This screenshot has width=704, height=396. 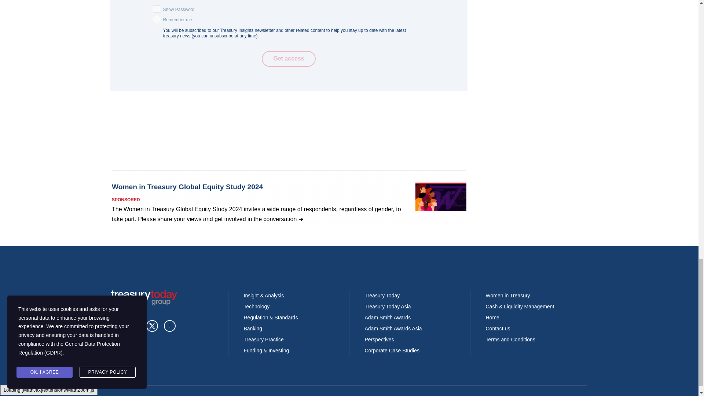 I want to click on 3rd party ad content, so click(x=289, y=198).